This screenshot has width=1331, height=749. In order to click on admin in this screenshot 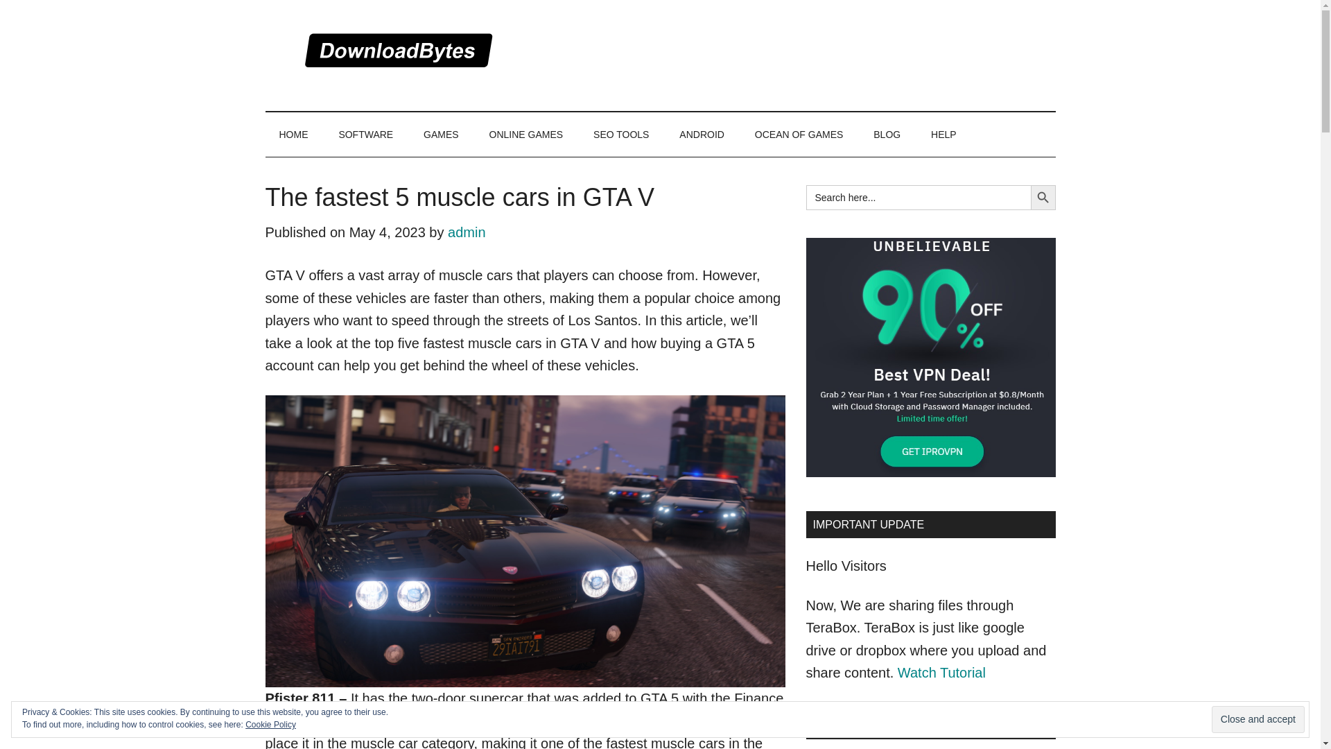, I will do `click(466, 232)`.